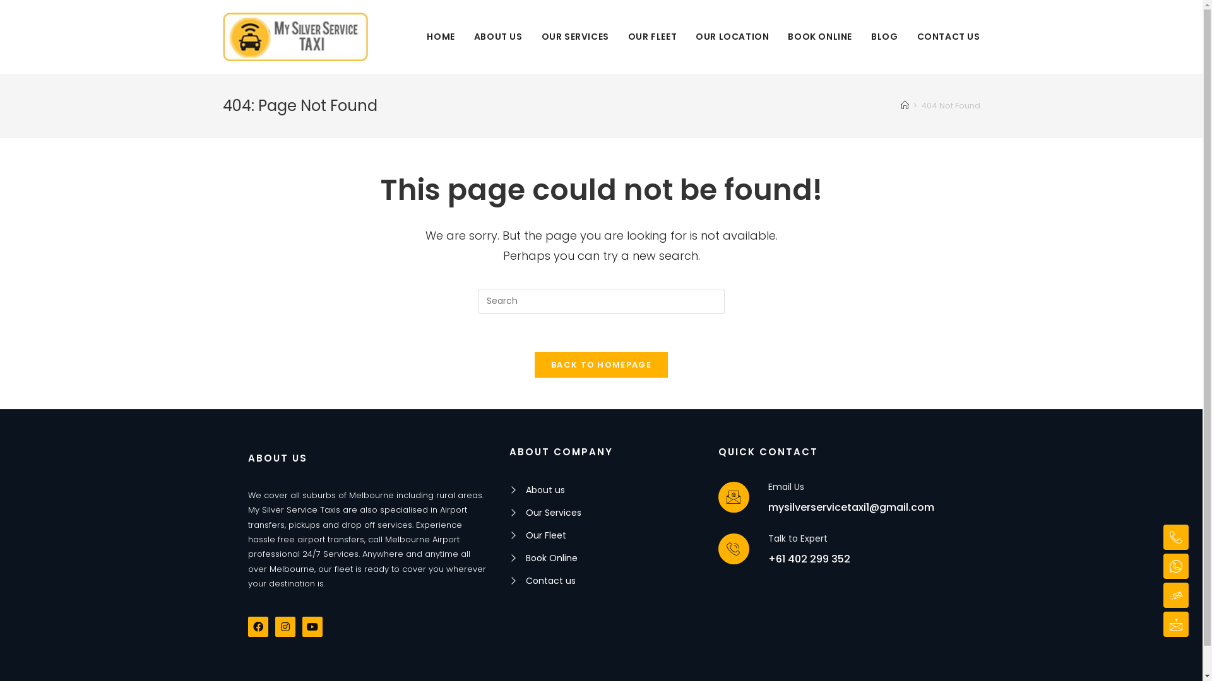  Describe the element at coordinates (949, 37) in the screenshot. I see `CONTACT US` at that location.